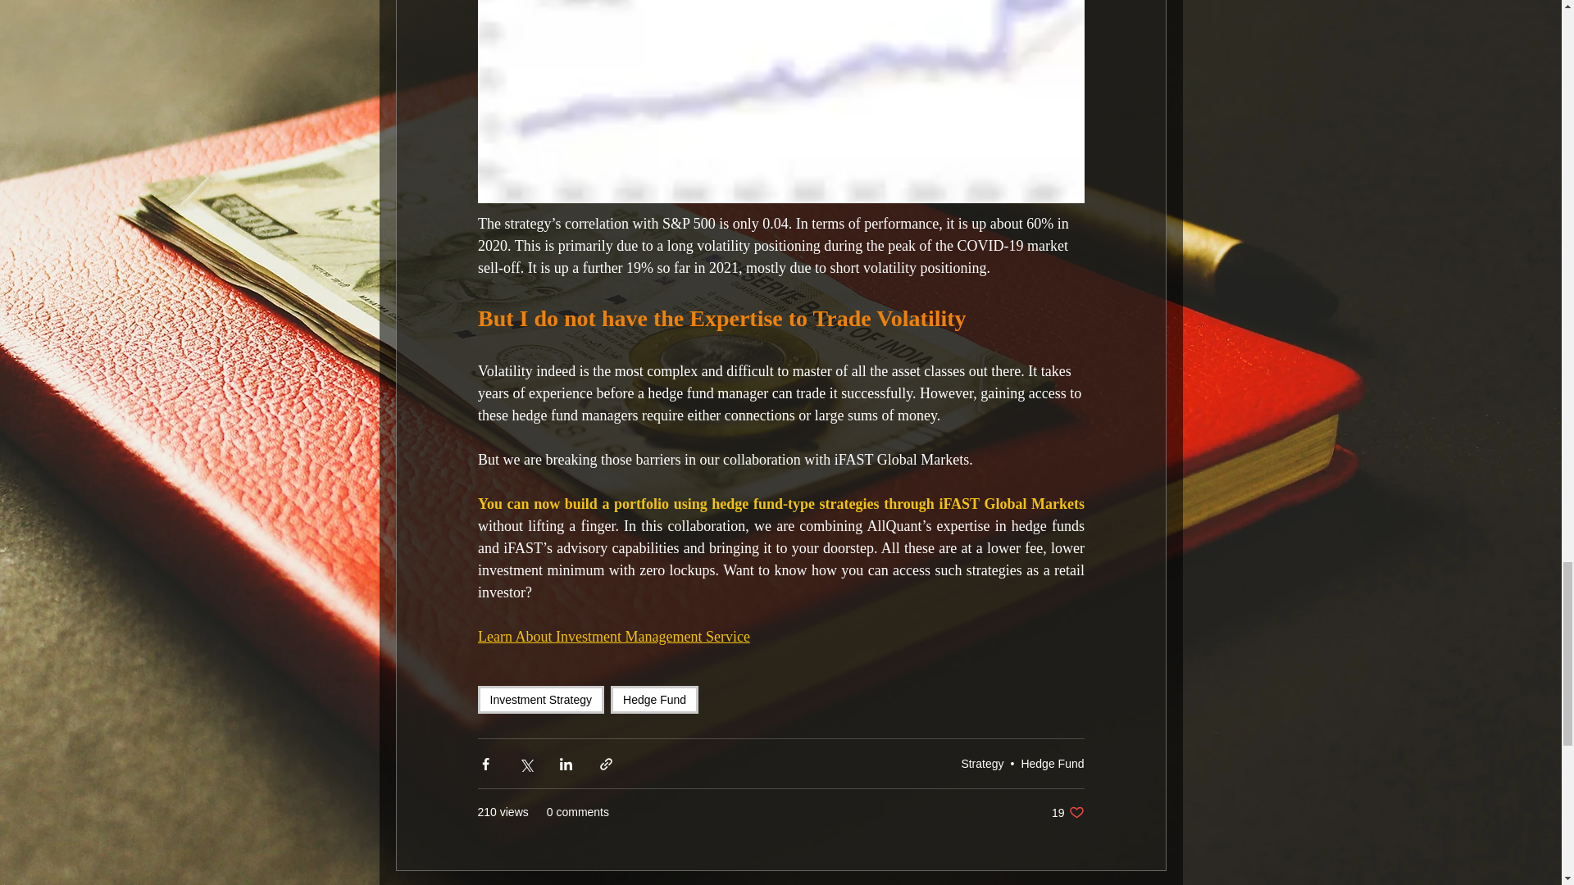 Image resolution: width=1574 pixels, height=885 pixels. I want to click on Learn About Investment Management Service, so click(612, 636).